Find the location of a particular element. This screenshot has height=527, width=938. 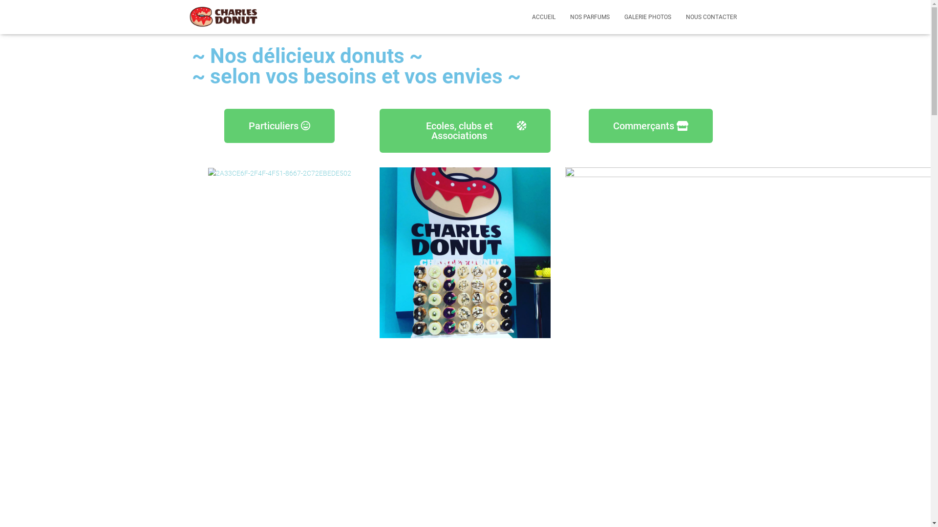

2A33CE6F-2F4F-4F51-8667-2C72EBEDE502 is located at coordinates (279, 174).